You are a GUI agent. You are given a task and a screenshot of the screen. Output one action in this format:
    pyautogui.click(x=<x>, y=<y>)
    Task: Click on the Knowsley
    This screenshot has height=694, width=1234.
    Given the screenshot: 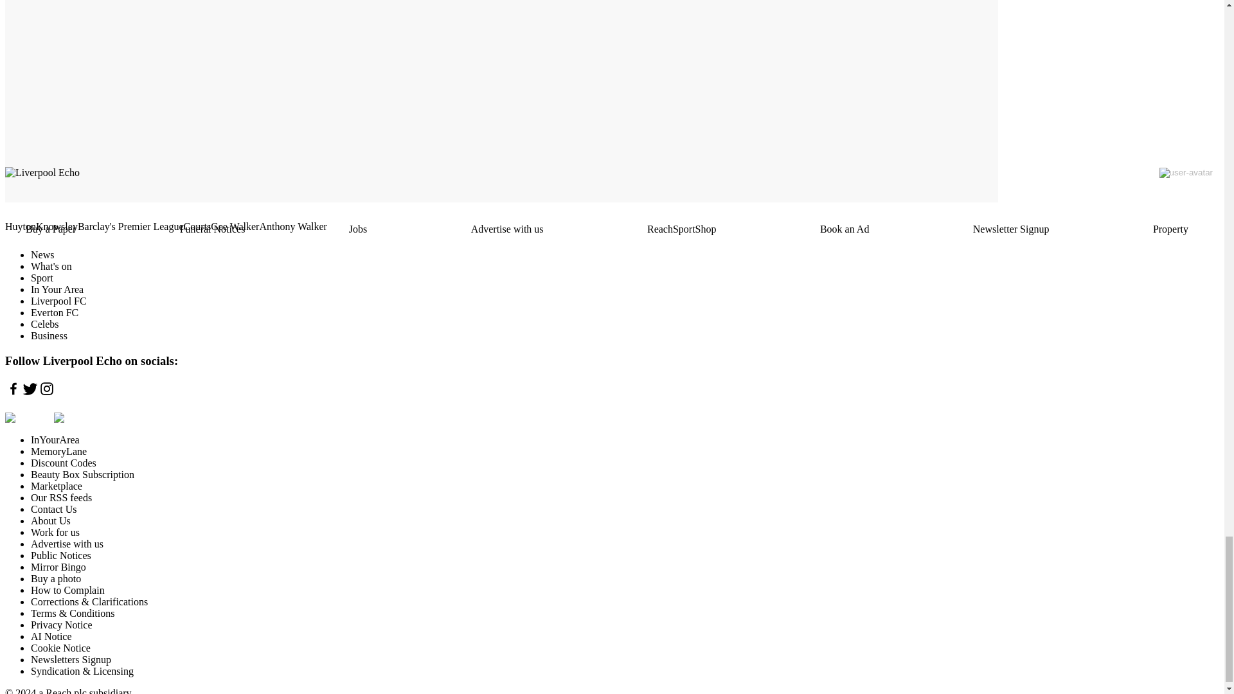 What is the action you would take?
    pyautogui.click(x=57, y=226)
    